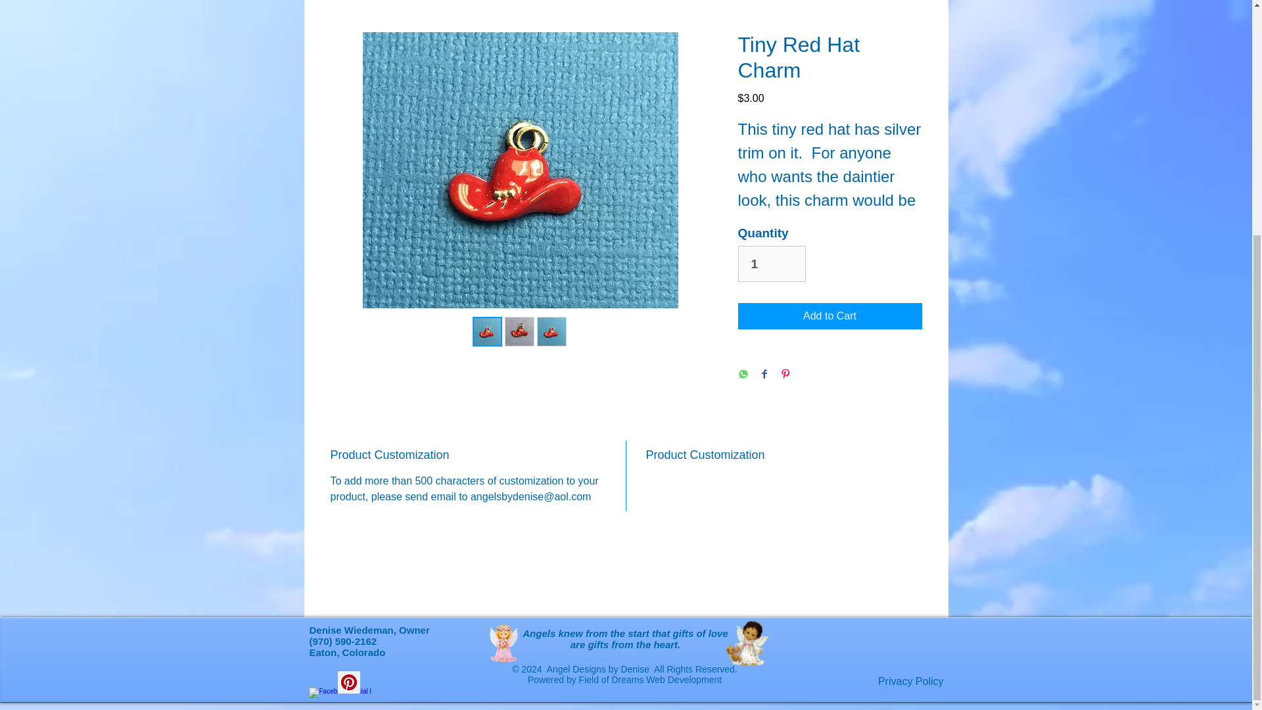 This screenshot has width=1262, height=710. What do you see at coordinates (829, 316) in the screenshot?
I see `Add to Cart` at bounding box center [829, 316].